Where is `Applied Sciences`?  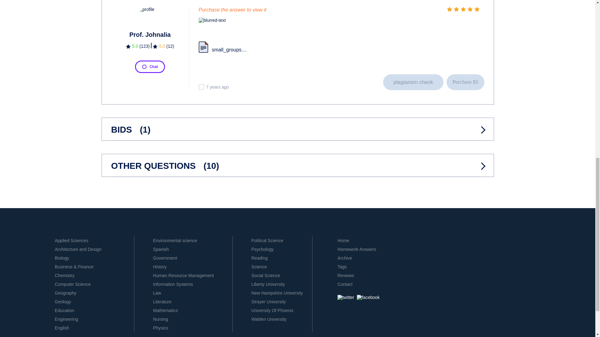
Applied Sciences is located at coordinates (71, 240).